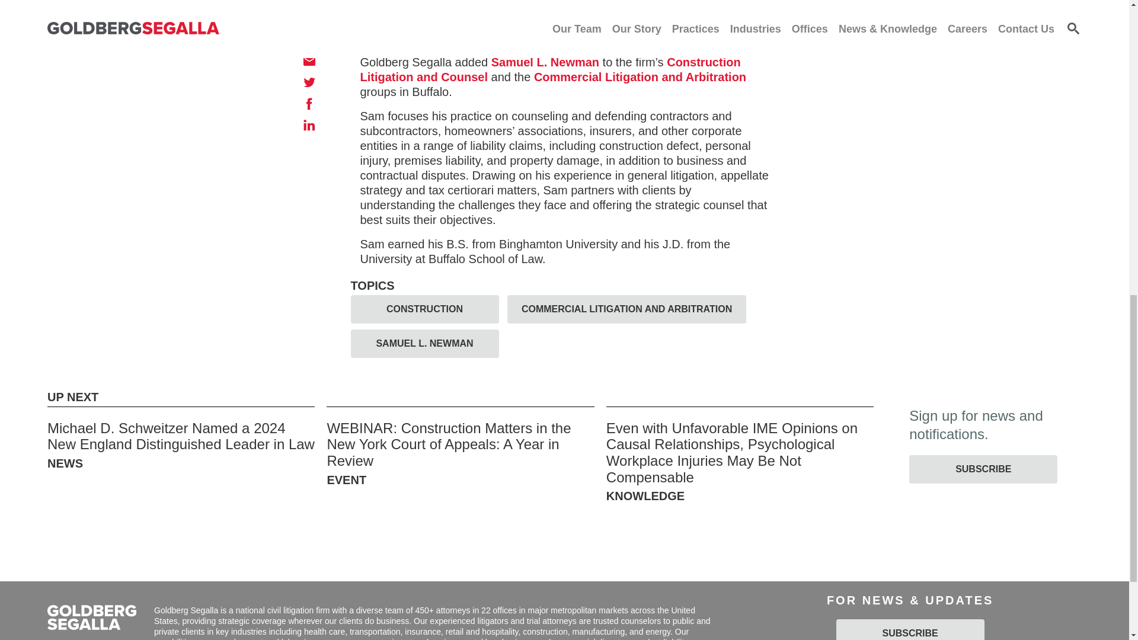 The width and height of the screenshot is (1138, 640). What do you see at coordinates (640, 77) in the screenshot?
I see `Commercial Litigation and Arbitration` at bounding box center [640, 77].